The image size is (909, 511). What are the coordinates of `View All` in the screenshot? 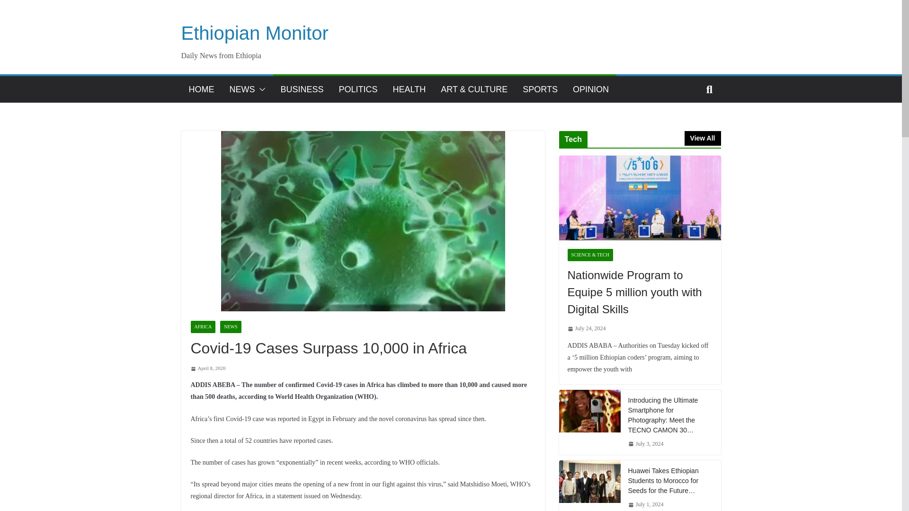 It's located at (703, 138).